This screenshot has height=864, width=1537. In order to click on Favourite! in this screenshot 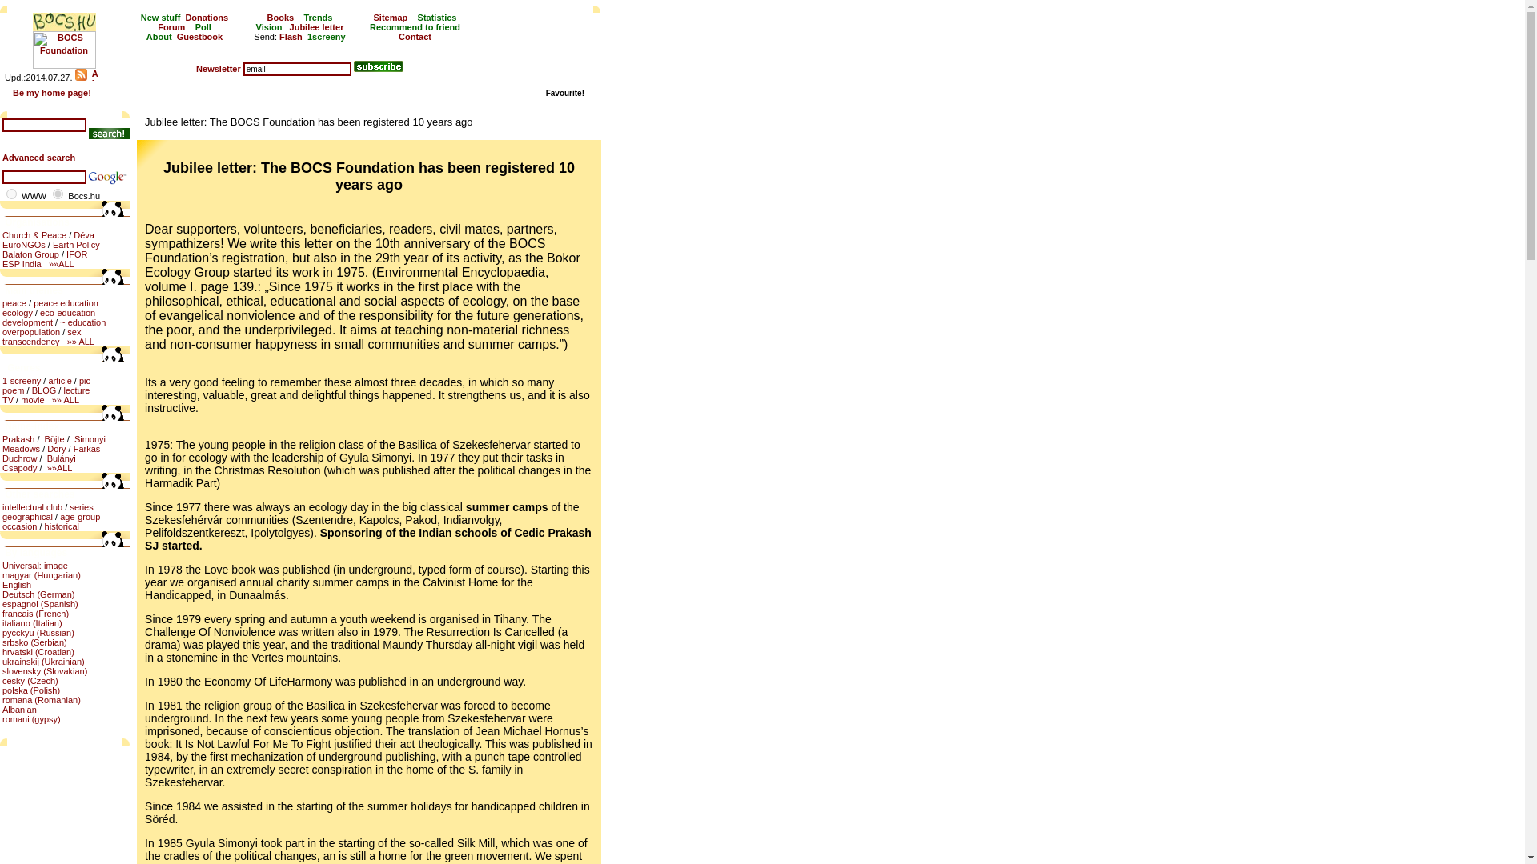, I will do `click(564, 93)`.